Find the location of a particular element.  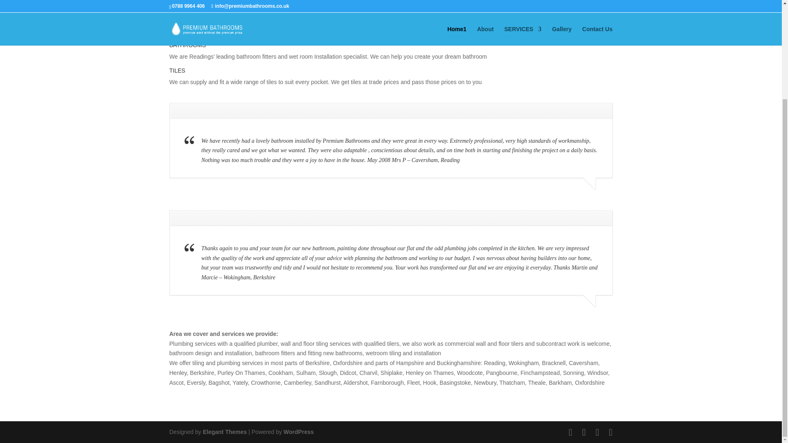

Premium WordPress Themes is located at coordinates (224, 432).